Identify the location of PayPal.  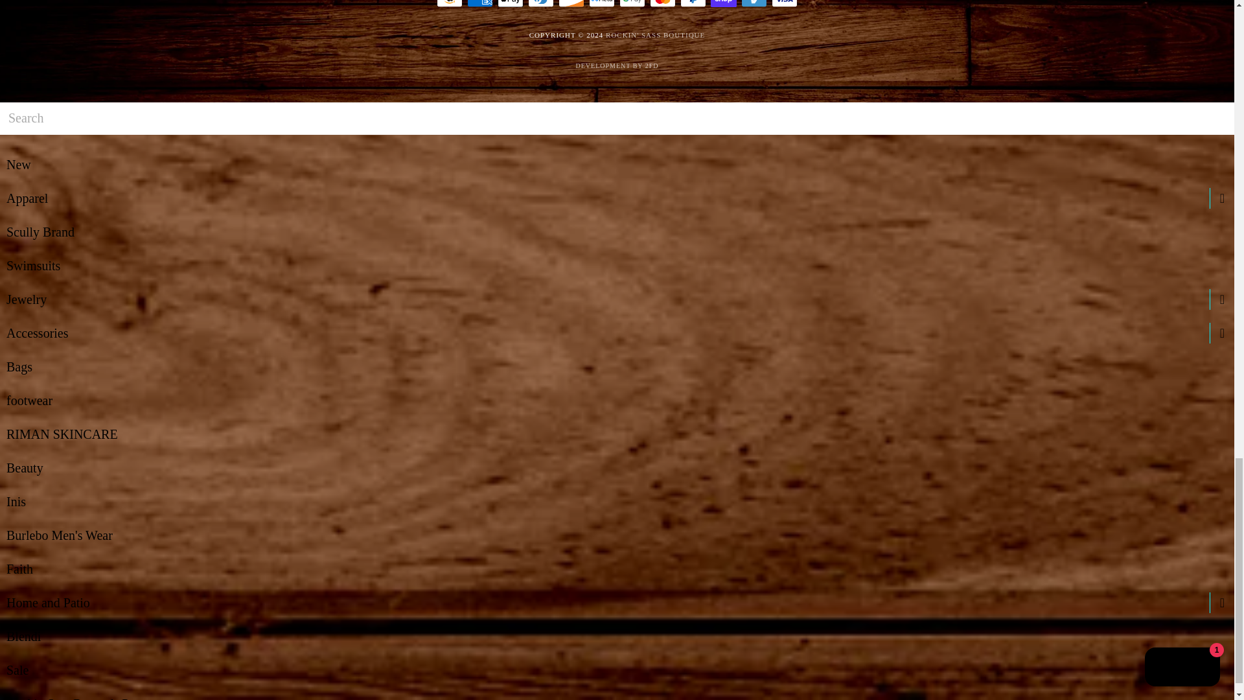
(693, 3).